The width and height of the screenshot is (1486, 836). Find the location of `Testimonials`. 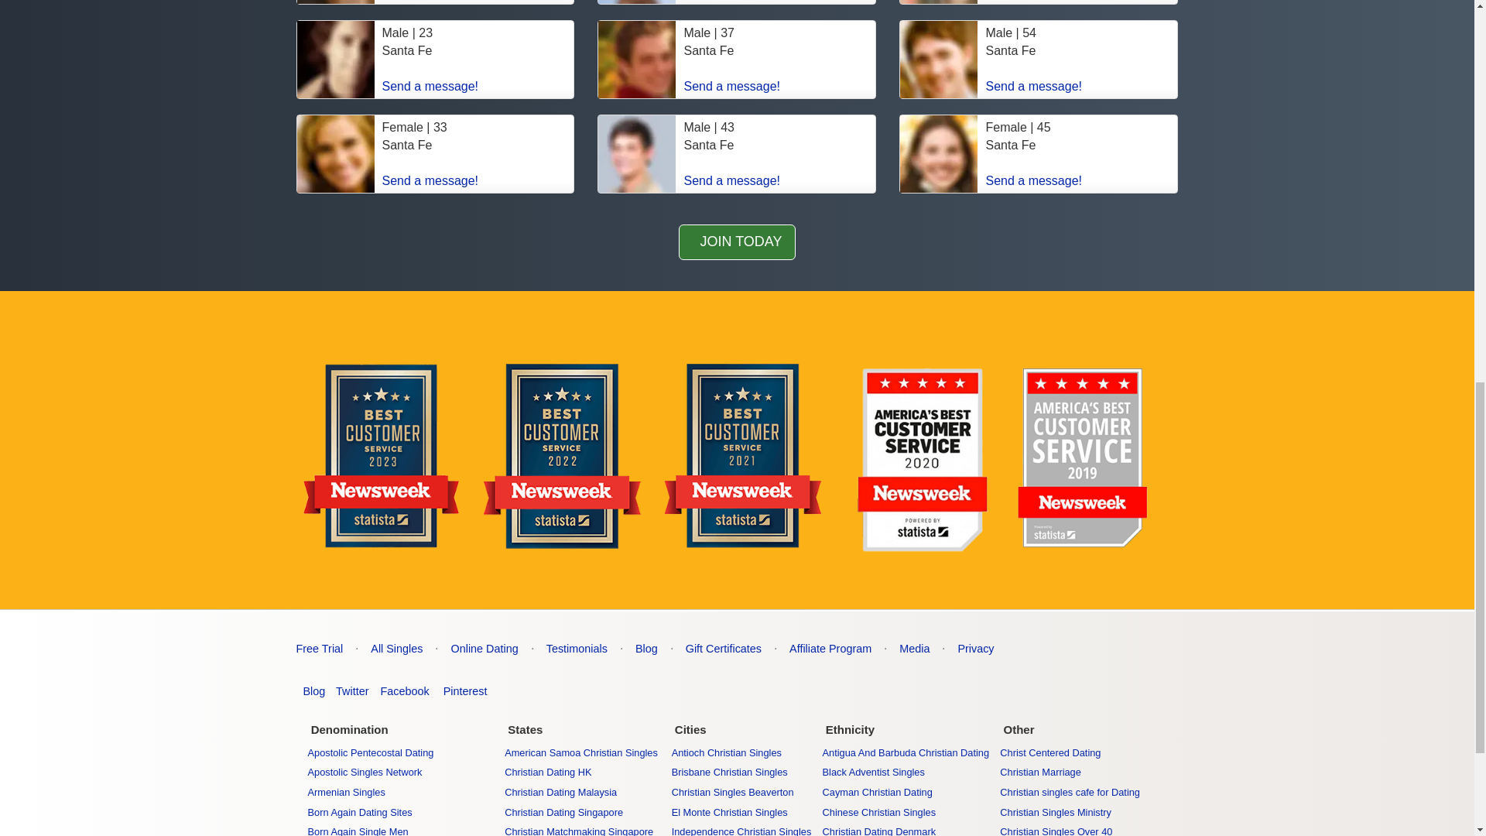

Testimonials is located at coordinates (577, 649).